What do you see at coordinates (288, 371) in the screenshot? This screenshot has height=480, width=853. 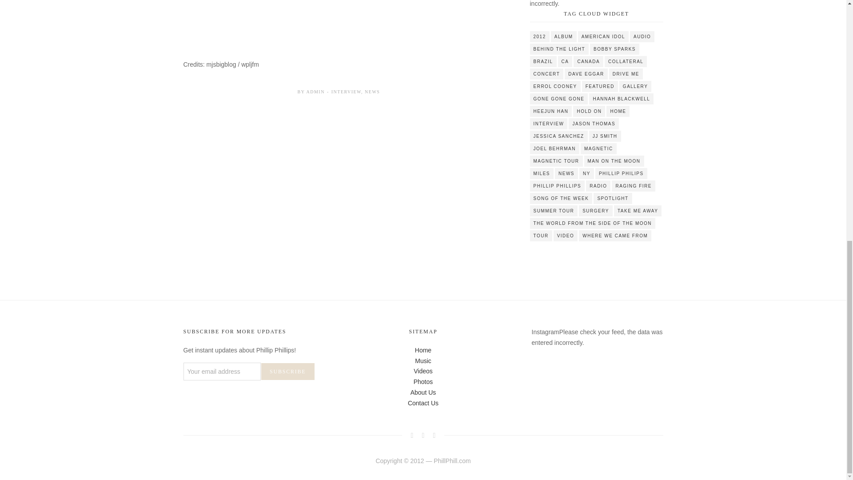 I see `Subscribe` at bounding box center [288, 371].